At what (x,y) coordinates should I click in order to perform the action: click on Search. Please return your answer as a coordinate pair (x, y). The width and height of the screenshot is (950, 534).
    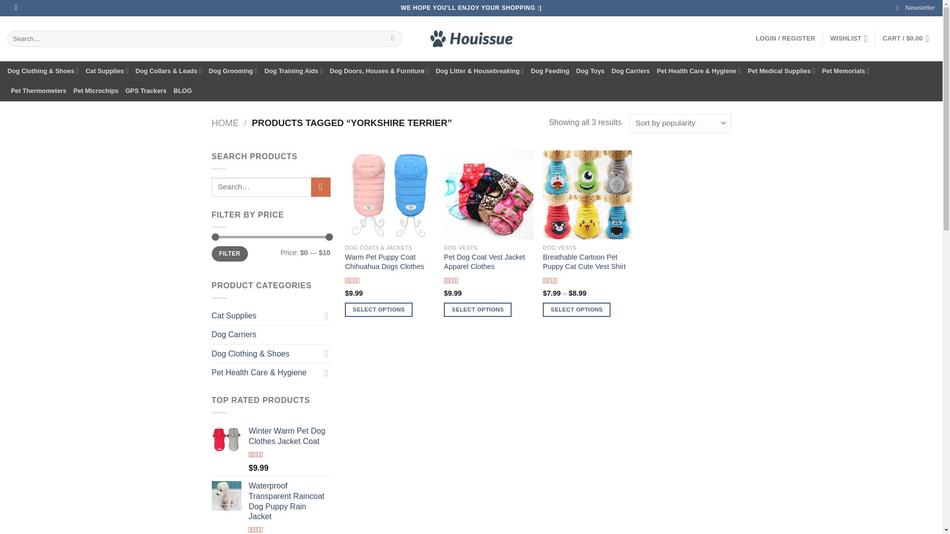
    Looking at the image, I should click on (393, 39).